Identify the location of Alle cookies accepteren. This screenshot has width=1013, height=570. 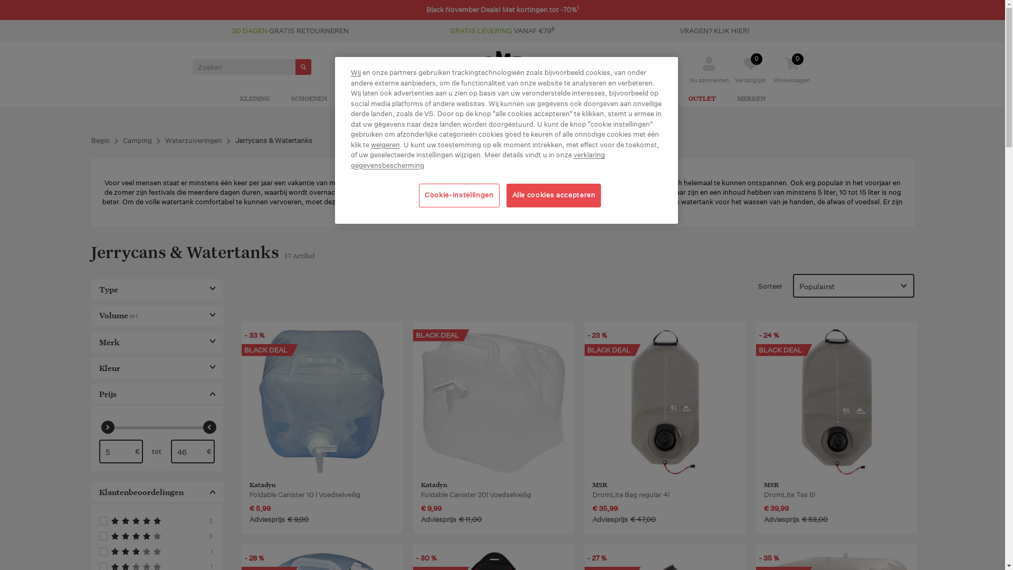
(554, 195).